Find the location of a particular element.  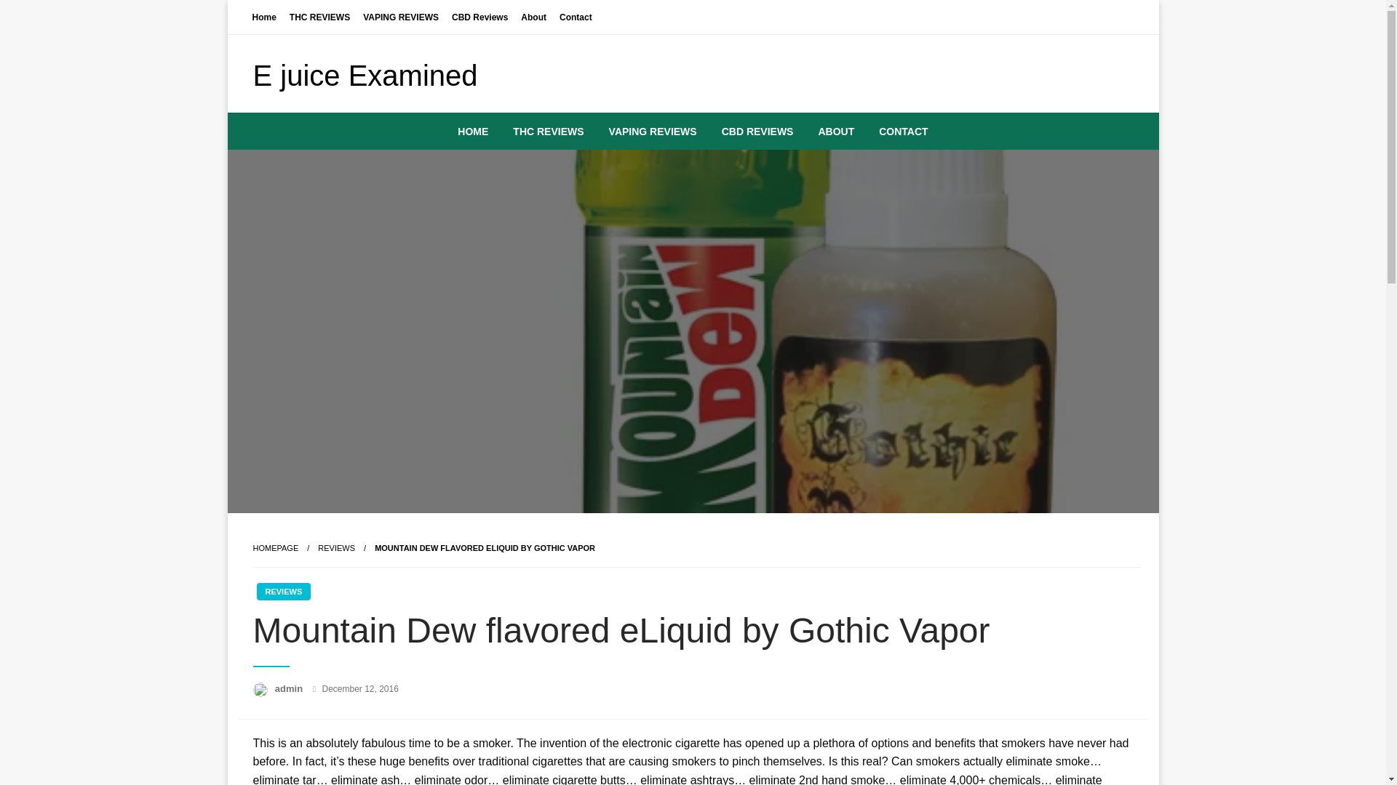

Contact is located at coordinates (576, 16).